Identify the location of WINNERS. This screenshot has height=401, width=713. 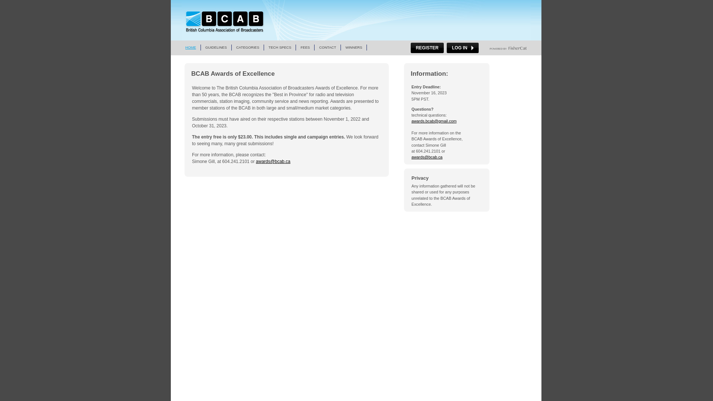
(354, 48).